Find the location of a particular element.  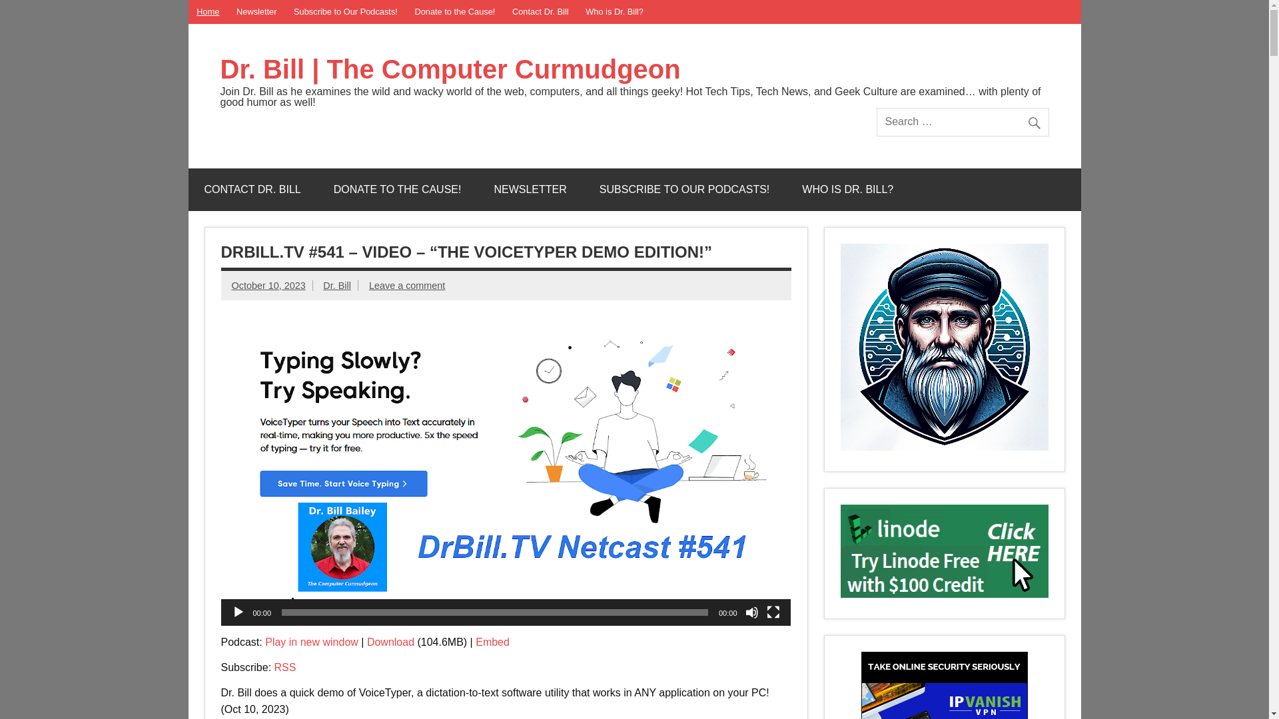

Dr. Bill is located at coordinates (337, 286).